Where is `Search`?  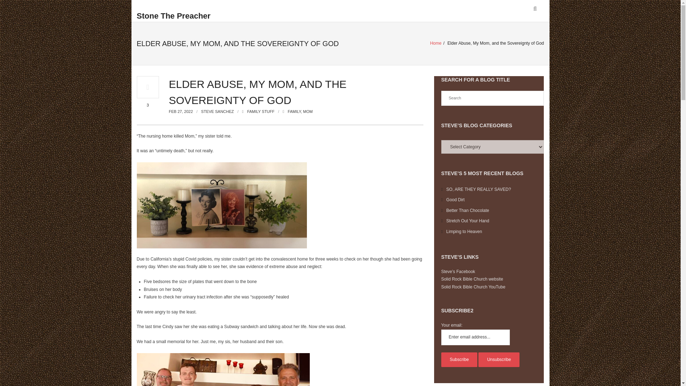 Search is located at coordinates (16, 8).